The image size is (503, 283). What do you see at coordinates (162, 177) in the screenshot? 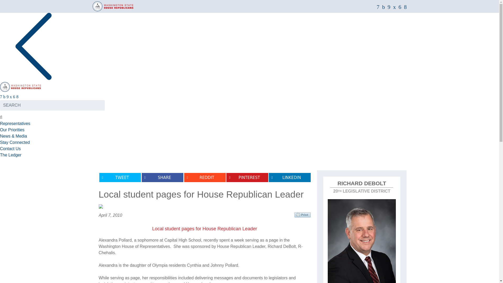
I see `SHARE` at bounding box center [162, 177].